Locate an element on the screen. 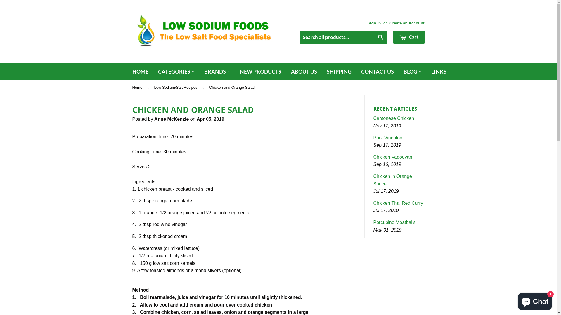 The height and width of the screenshot is (315, 561). ABOUT US is located at coordinates (304, 72).